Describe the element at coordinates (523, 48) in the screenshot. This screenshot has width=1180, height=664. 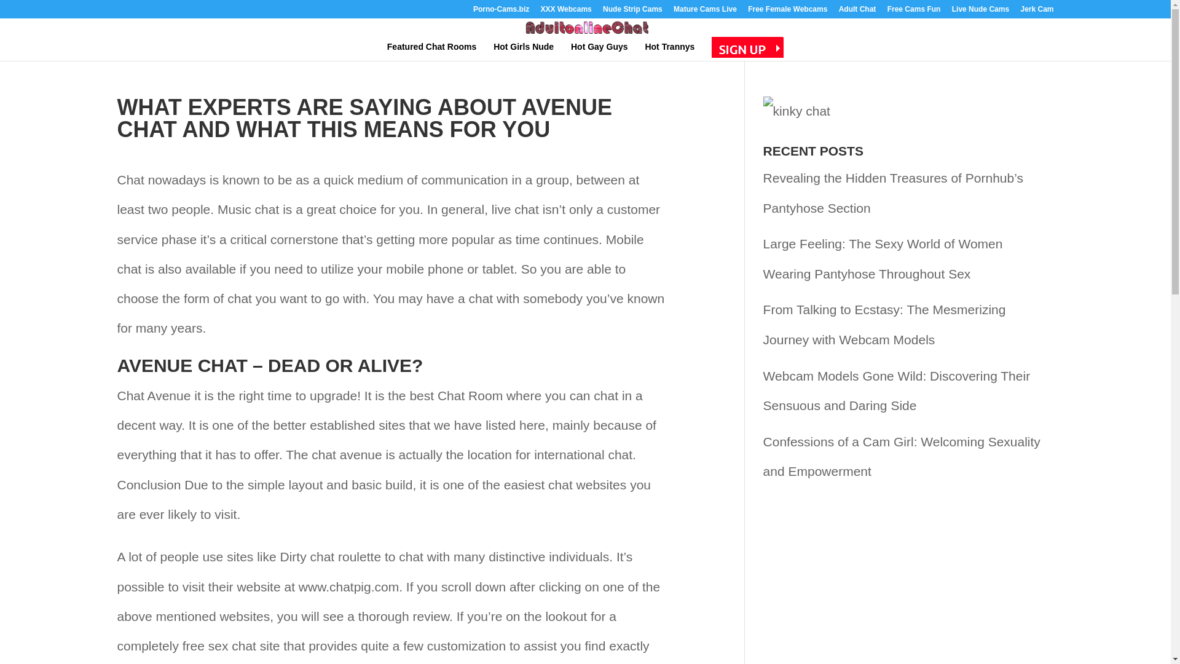
I see `Hot Girls Nude` at that location.